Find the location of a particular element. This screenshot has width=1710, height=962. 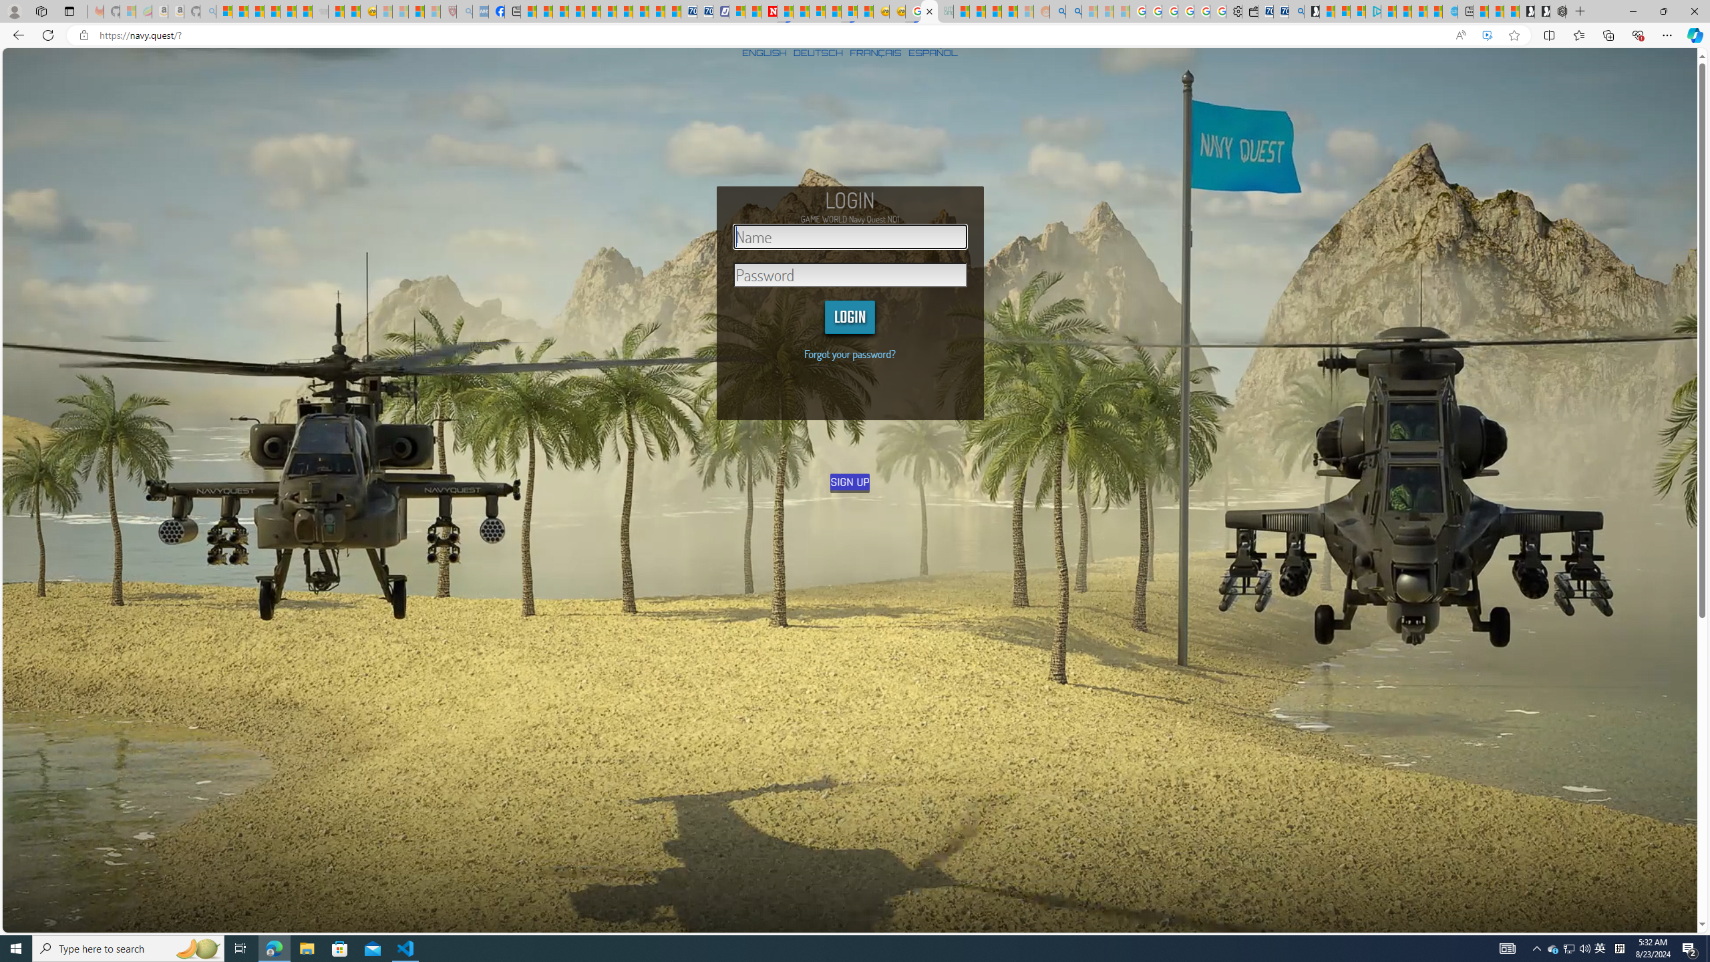

Name is located at coordinates (850, 236).